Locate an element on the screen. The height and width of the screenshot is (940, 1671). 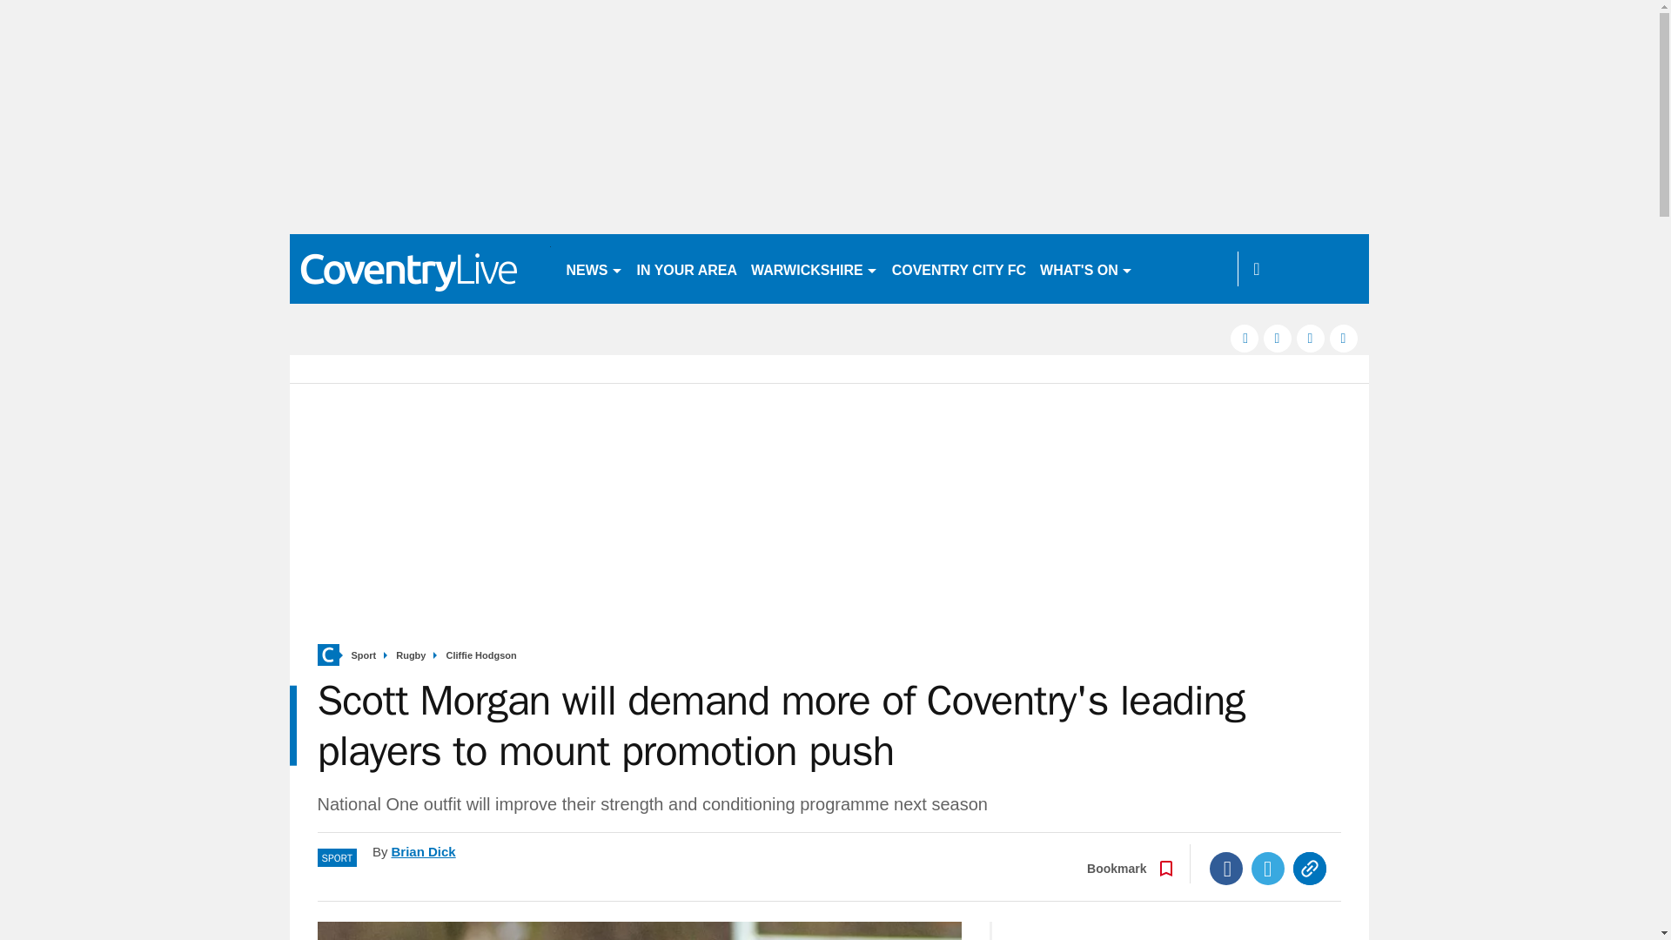
WASPS RFC is located at coordinates (1187, 268).